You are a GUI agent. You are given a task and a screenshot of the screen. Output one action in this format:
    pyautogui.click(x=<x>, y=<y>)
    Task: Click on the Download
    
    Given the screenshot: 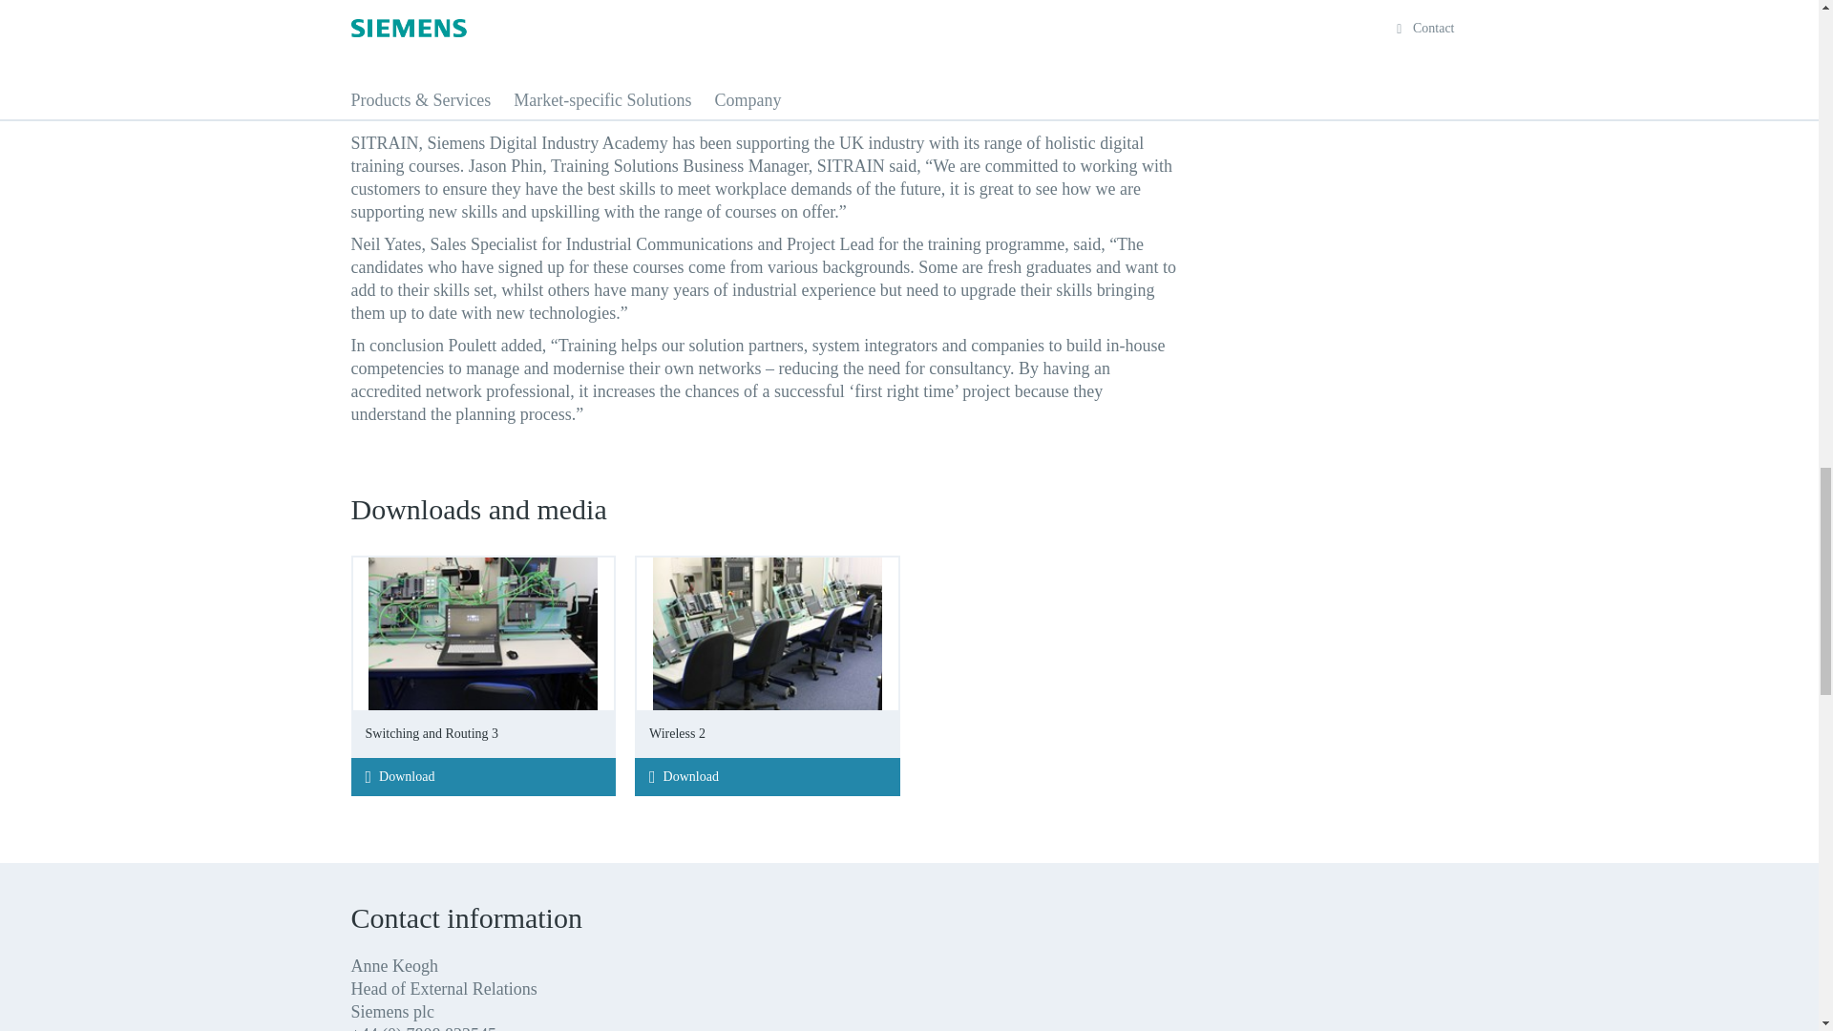 What is the action you would take?
    pyautogui.click(x=767, y=776)
    